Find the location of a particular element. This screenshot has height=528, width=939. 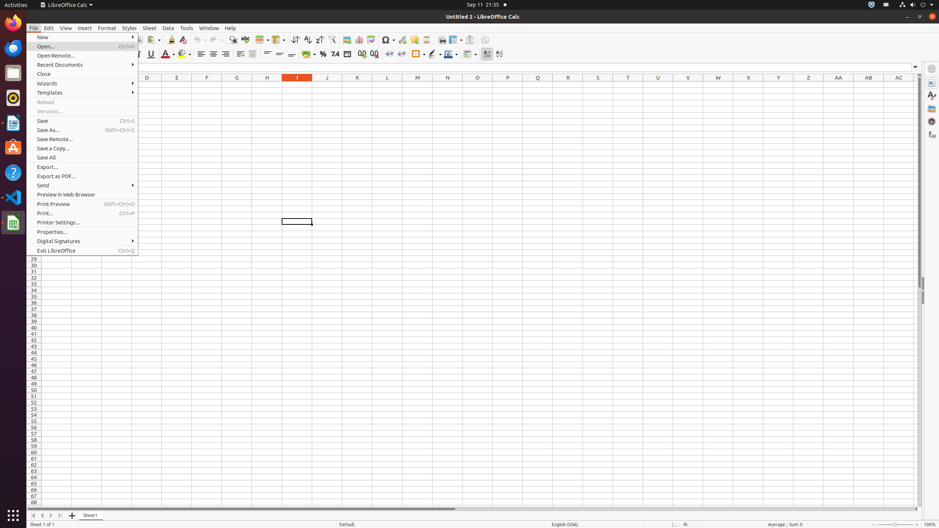

T1 is located at coordinates (628, 84).